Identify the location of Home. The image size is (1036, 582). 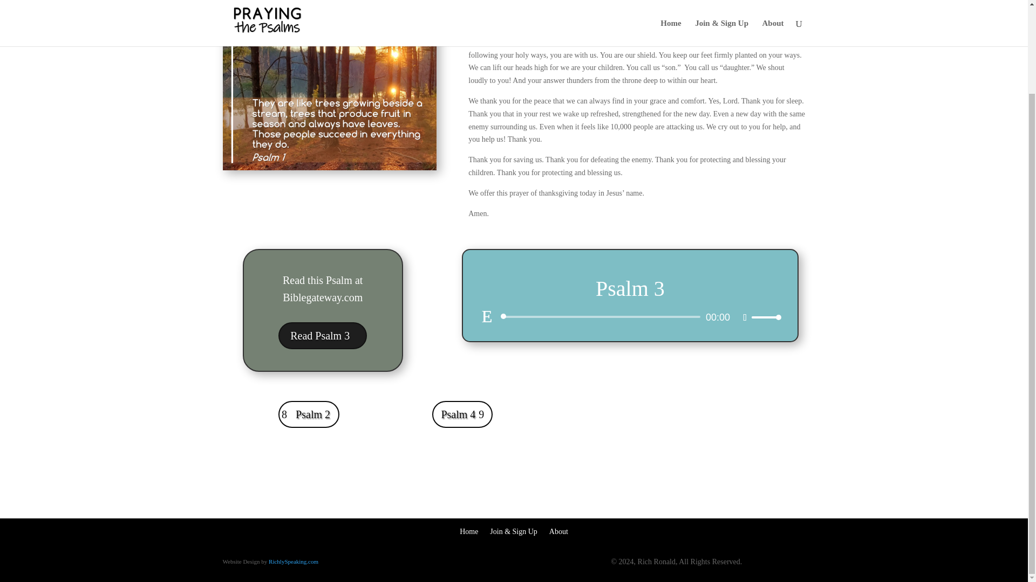
(468, 529).